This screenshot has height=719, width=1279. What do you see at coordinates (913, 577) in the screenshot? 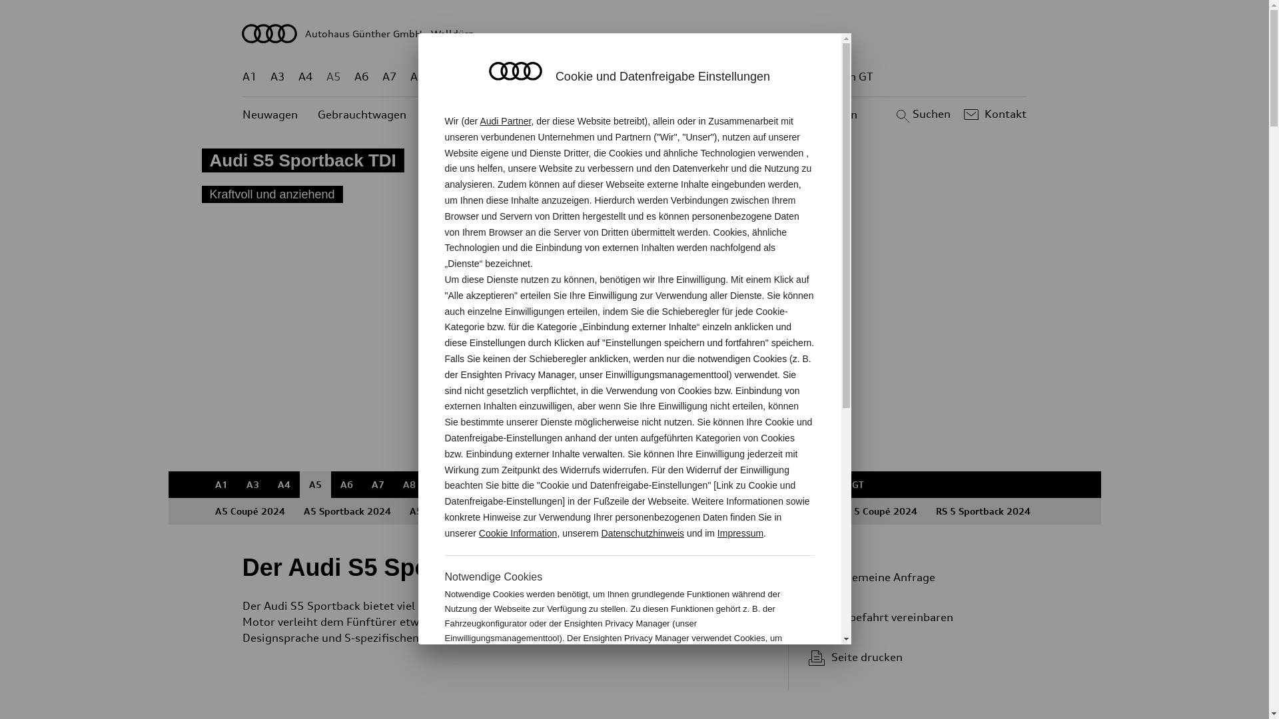
I see `Allgemeine Anfrage` at bounding box center [913, 577].